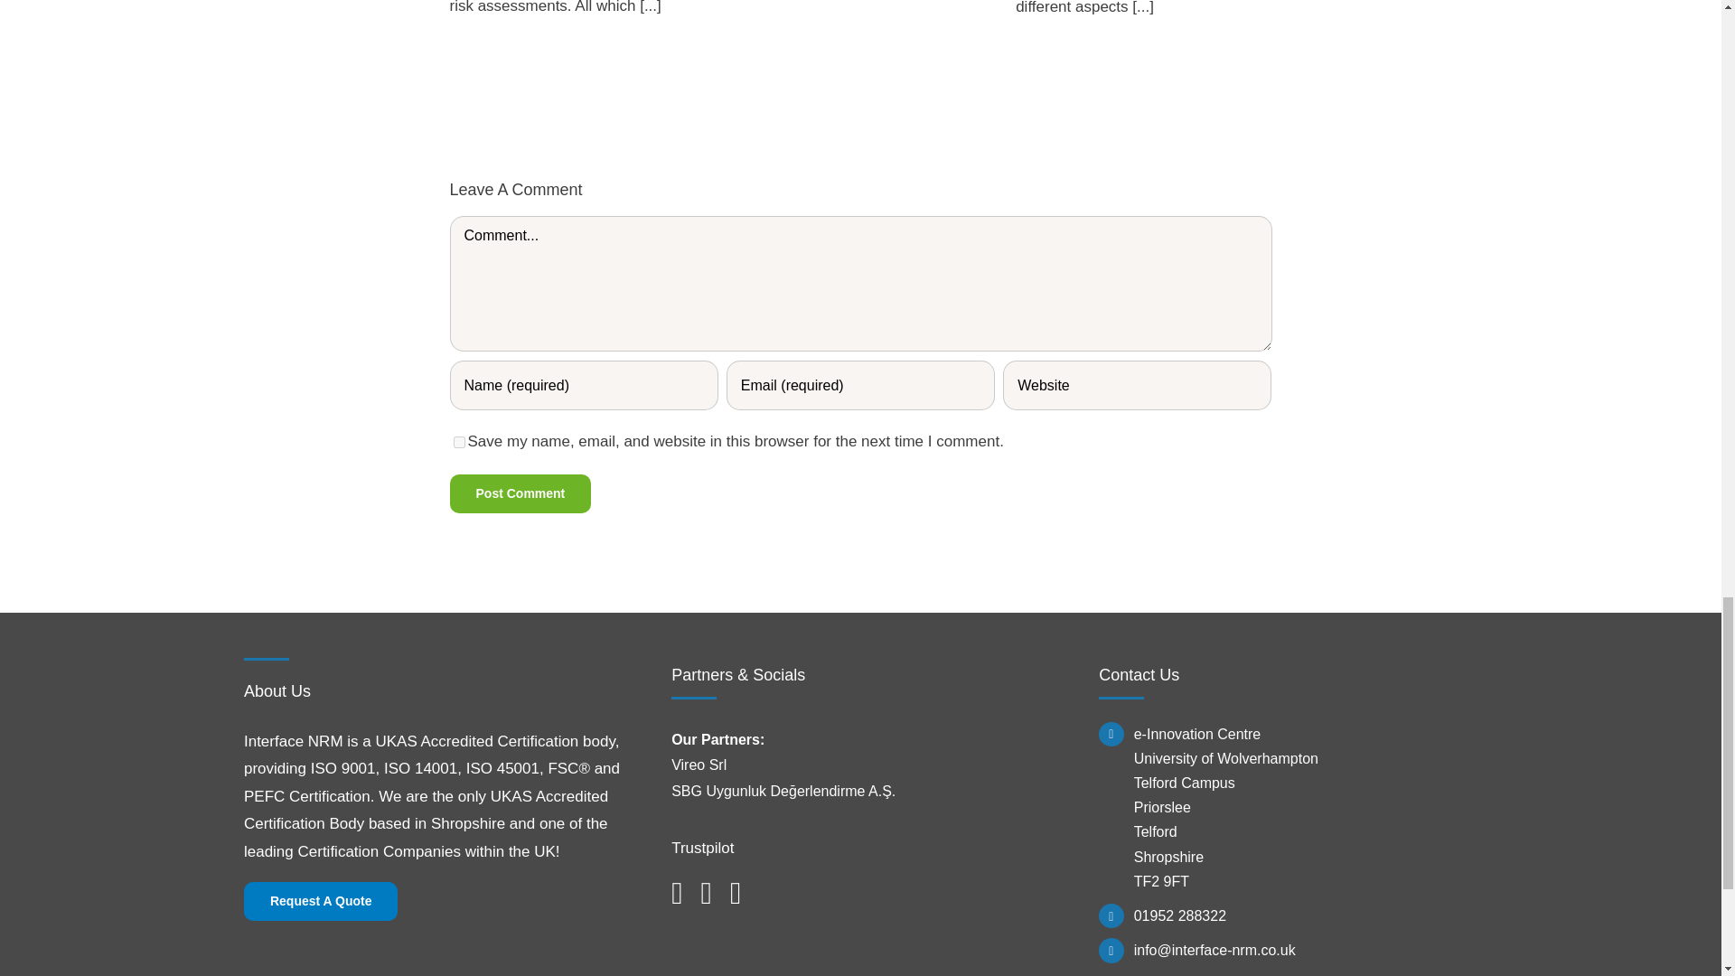 The image size is (1735, 976). I want to click on Post Comment, so click(520, 493).